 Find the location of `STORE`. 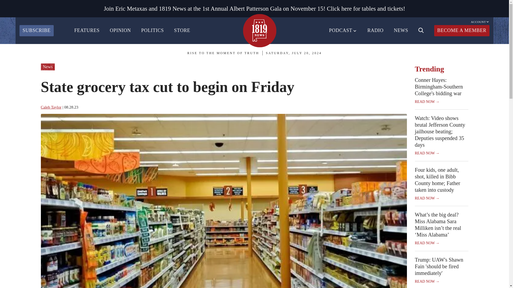

STORE is located at coordinates (182, 30).